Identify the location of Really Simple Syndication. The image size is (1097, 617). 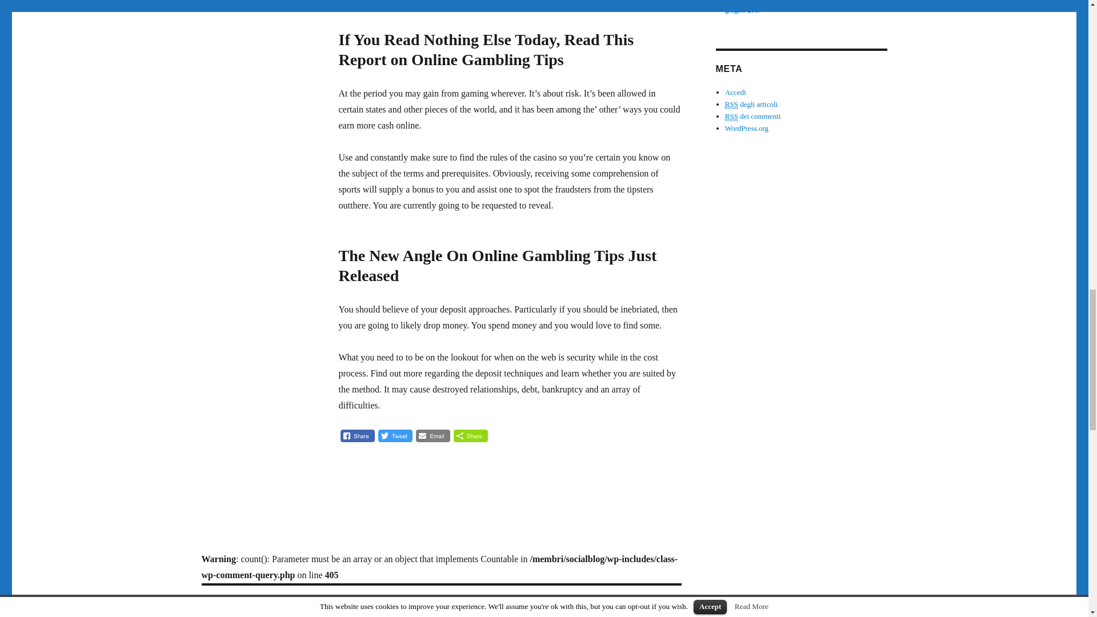
(731, 116).